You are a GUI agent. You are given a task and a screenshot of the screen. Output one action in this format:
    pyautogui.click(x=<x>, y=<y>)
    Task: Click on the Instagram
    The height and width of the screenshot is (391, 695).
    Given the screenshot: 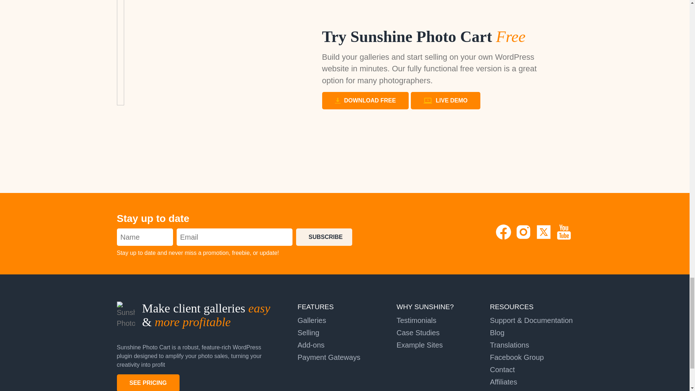 What is the action you would take?
    pyautogui.click(x=524, y=238)
    